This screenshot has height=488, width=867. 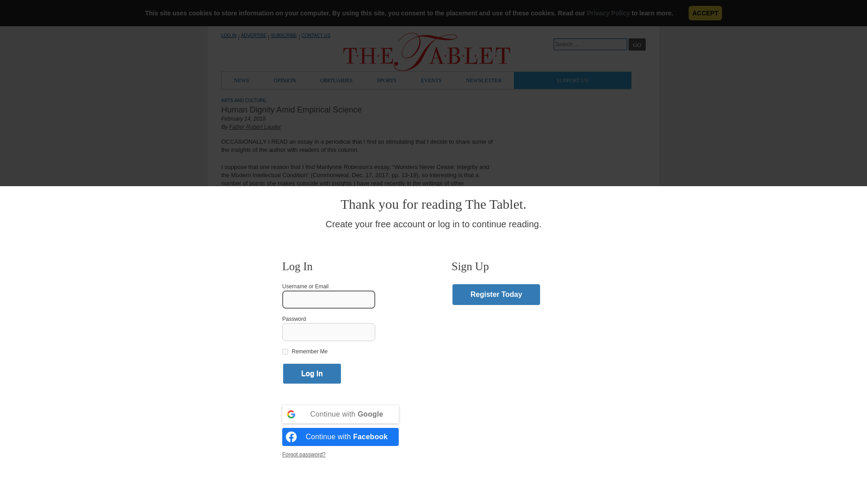 What do you see at coordinates (637, 44) in the screenshot?
I see `GO` at bounding box center [637, 44].